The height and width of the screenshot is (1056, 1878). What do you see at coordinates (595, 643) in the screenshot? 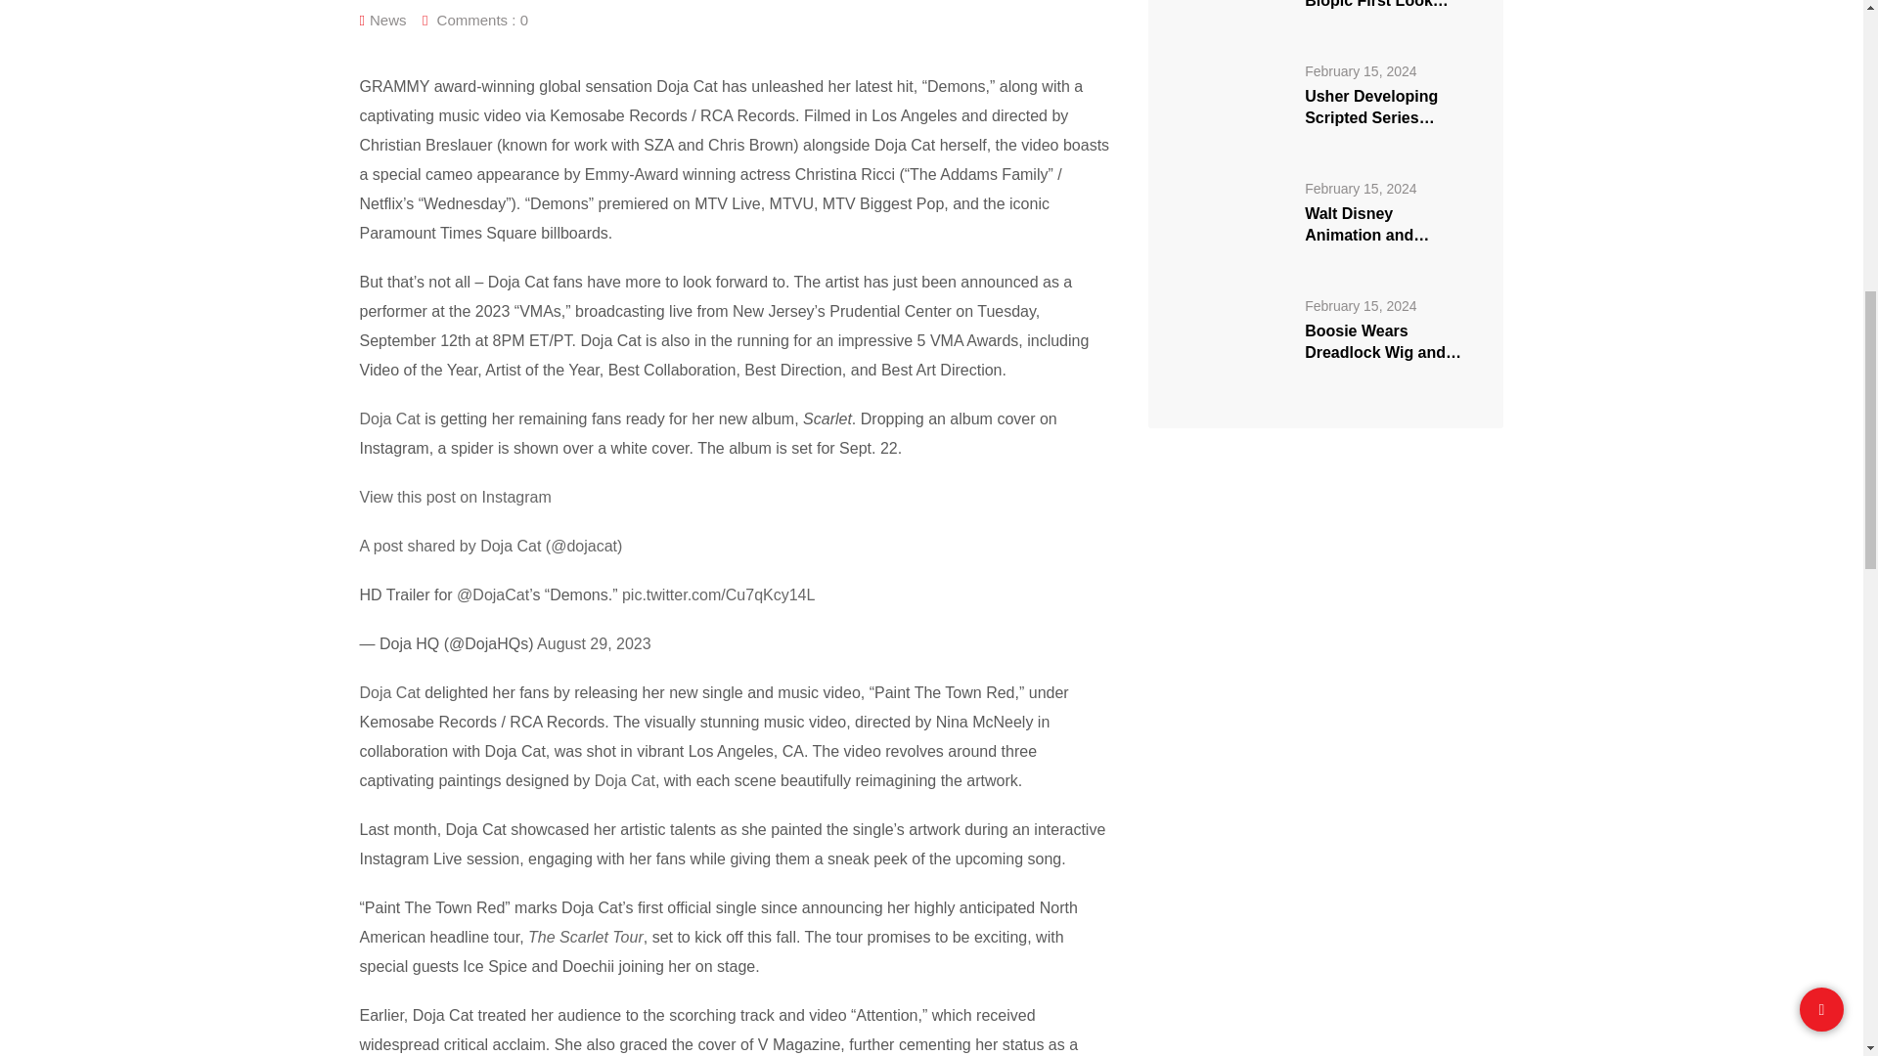
I see `August 29, 2023` at bounding box center [595, 643].